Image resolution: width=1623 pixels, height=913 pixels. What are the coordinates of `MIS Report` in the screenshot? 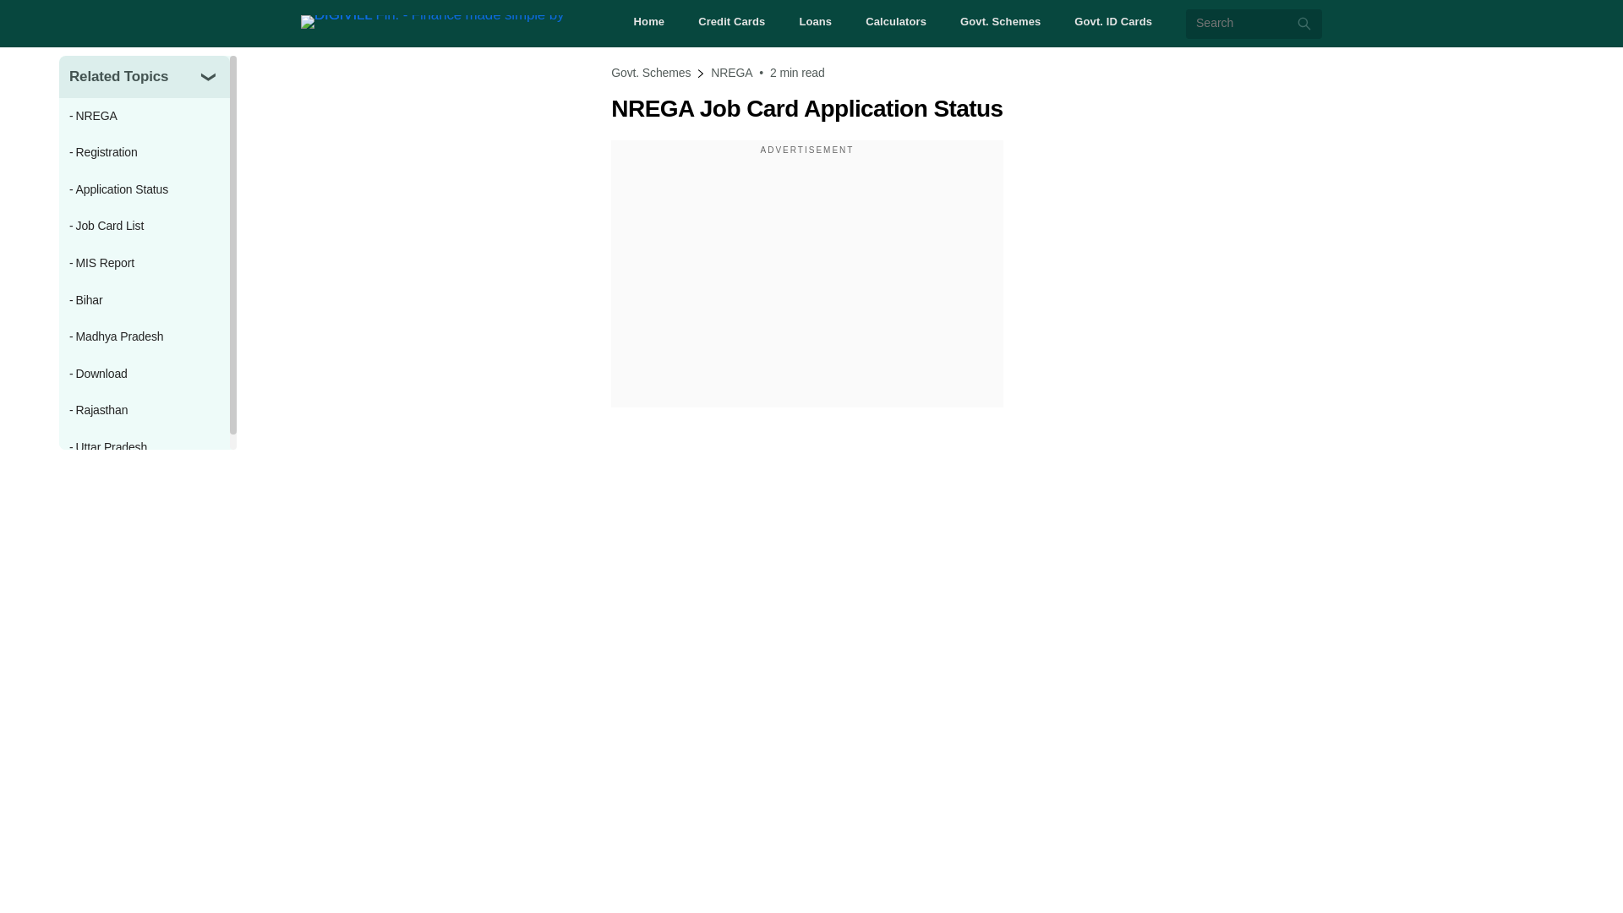 It's located at (144, 264).